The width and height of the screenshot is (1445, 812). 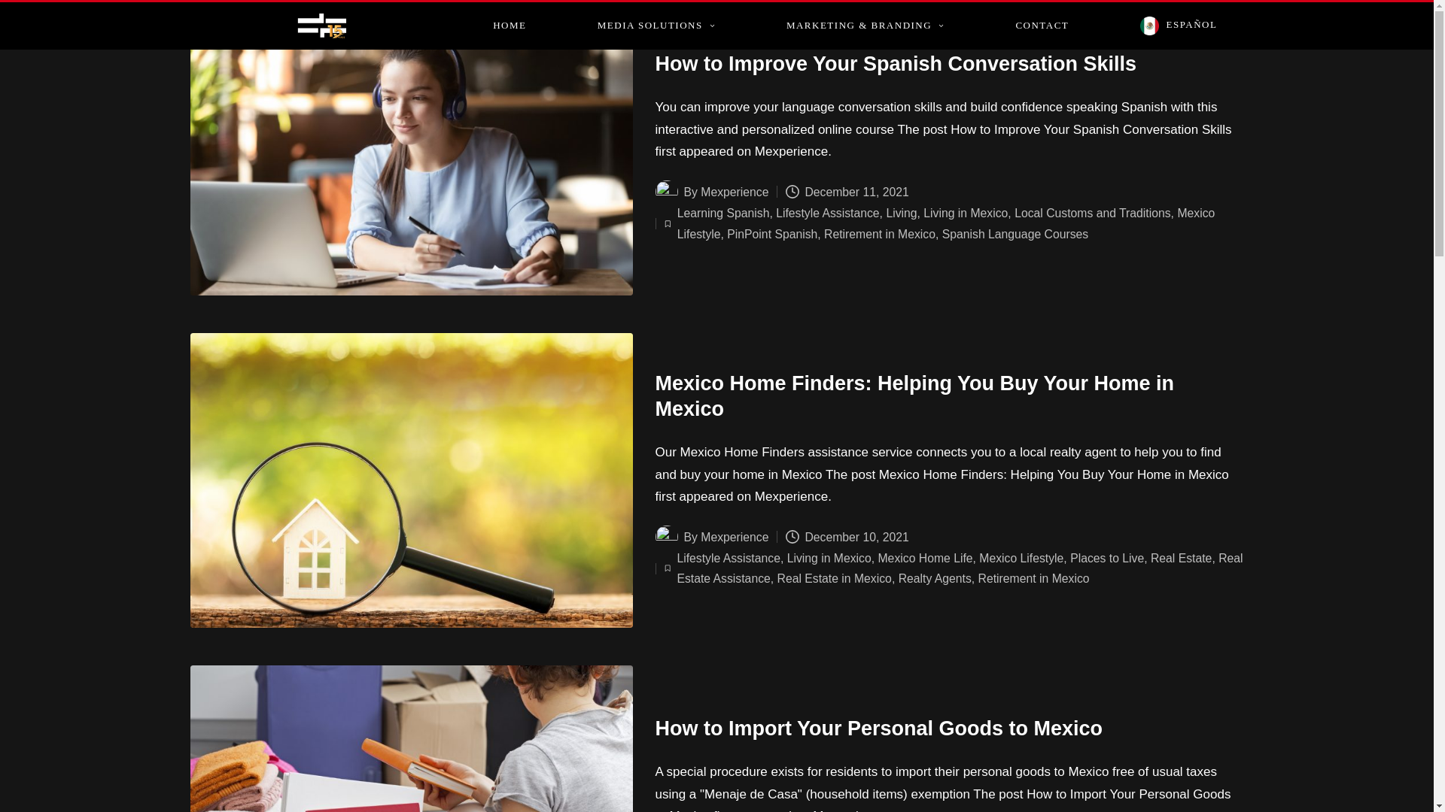 I want to click on Real Estate, so click(x=1181, y=558).